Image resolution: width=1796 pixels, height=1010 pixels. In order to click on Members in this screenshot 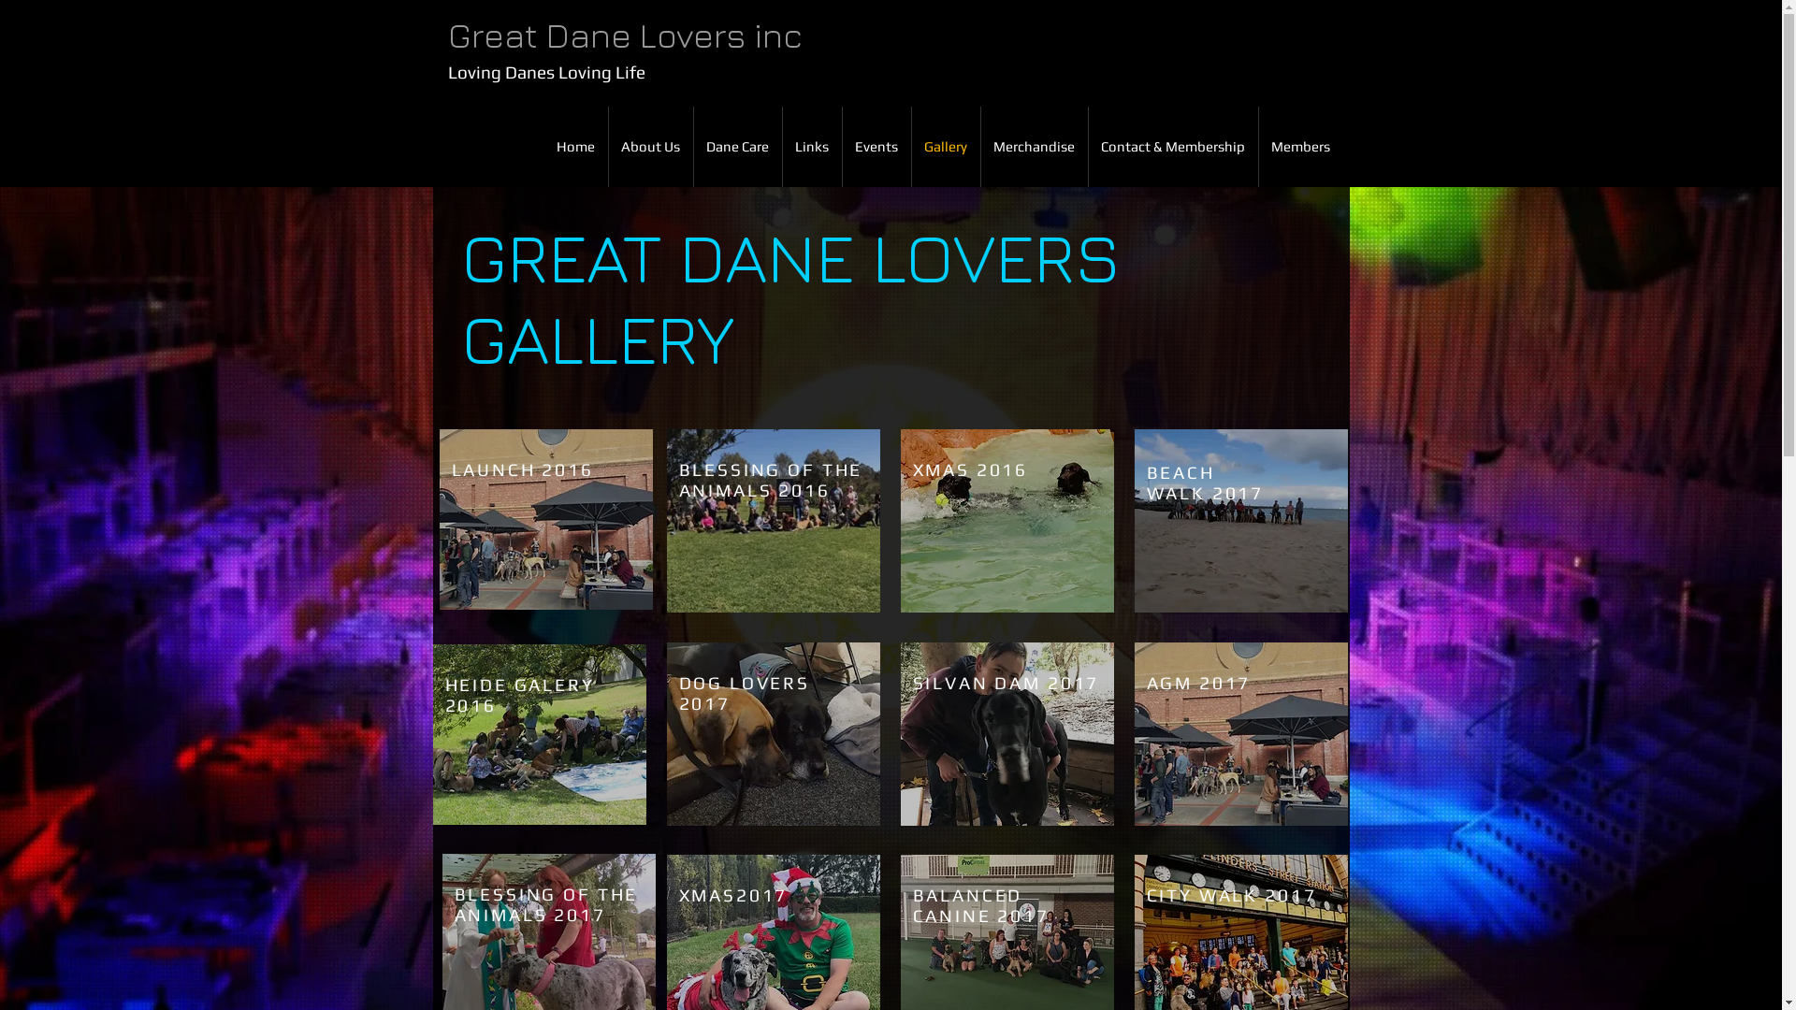, I will do `click(1301, 147)`.